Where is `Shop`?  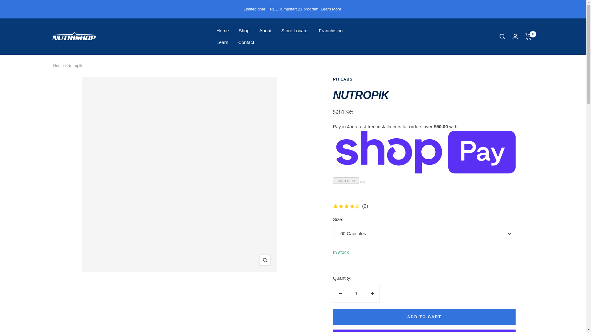
Shop is located at coordinates (244, 31).